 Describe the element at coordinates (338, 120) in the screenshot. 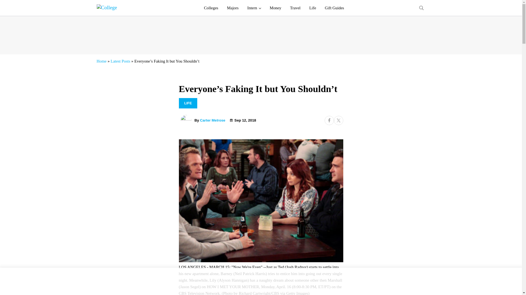

I see `Share on Twitter` at that location.